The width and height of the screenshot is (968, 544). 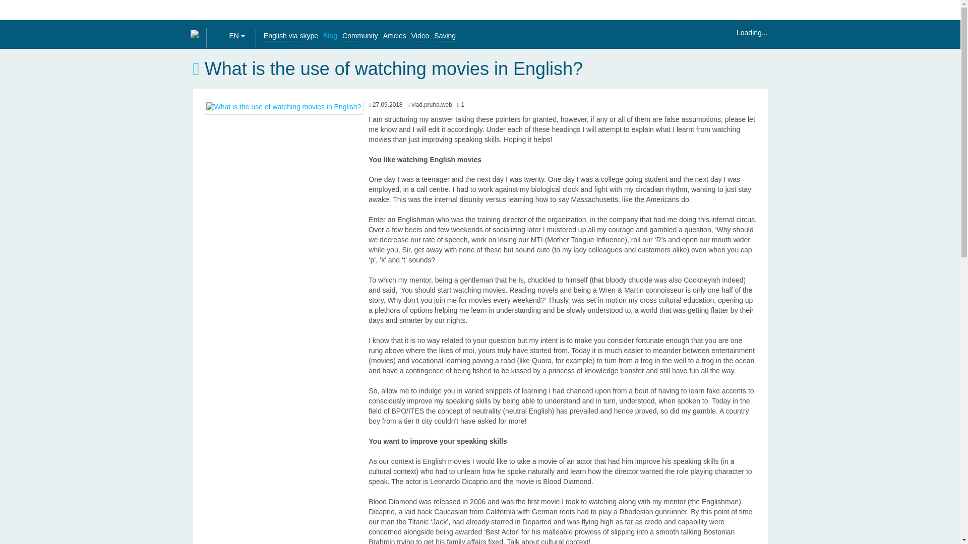 What do you see at coordinates (237, 36) in the screenshot?
I see `EN` at bounding box center [237, 36].